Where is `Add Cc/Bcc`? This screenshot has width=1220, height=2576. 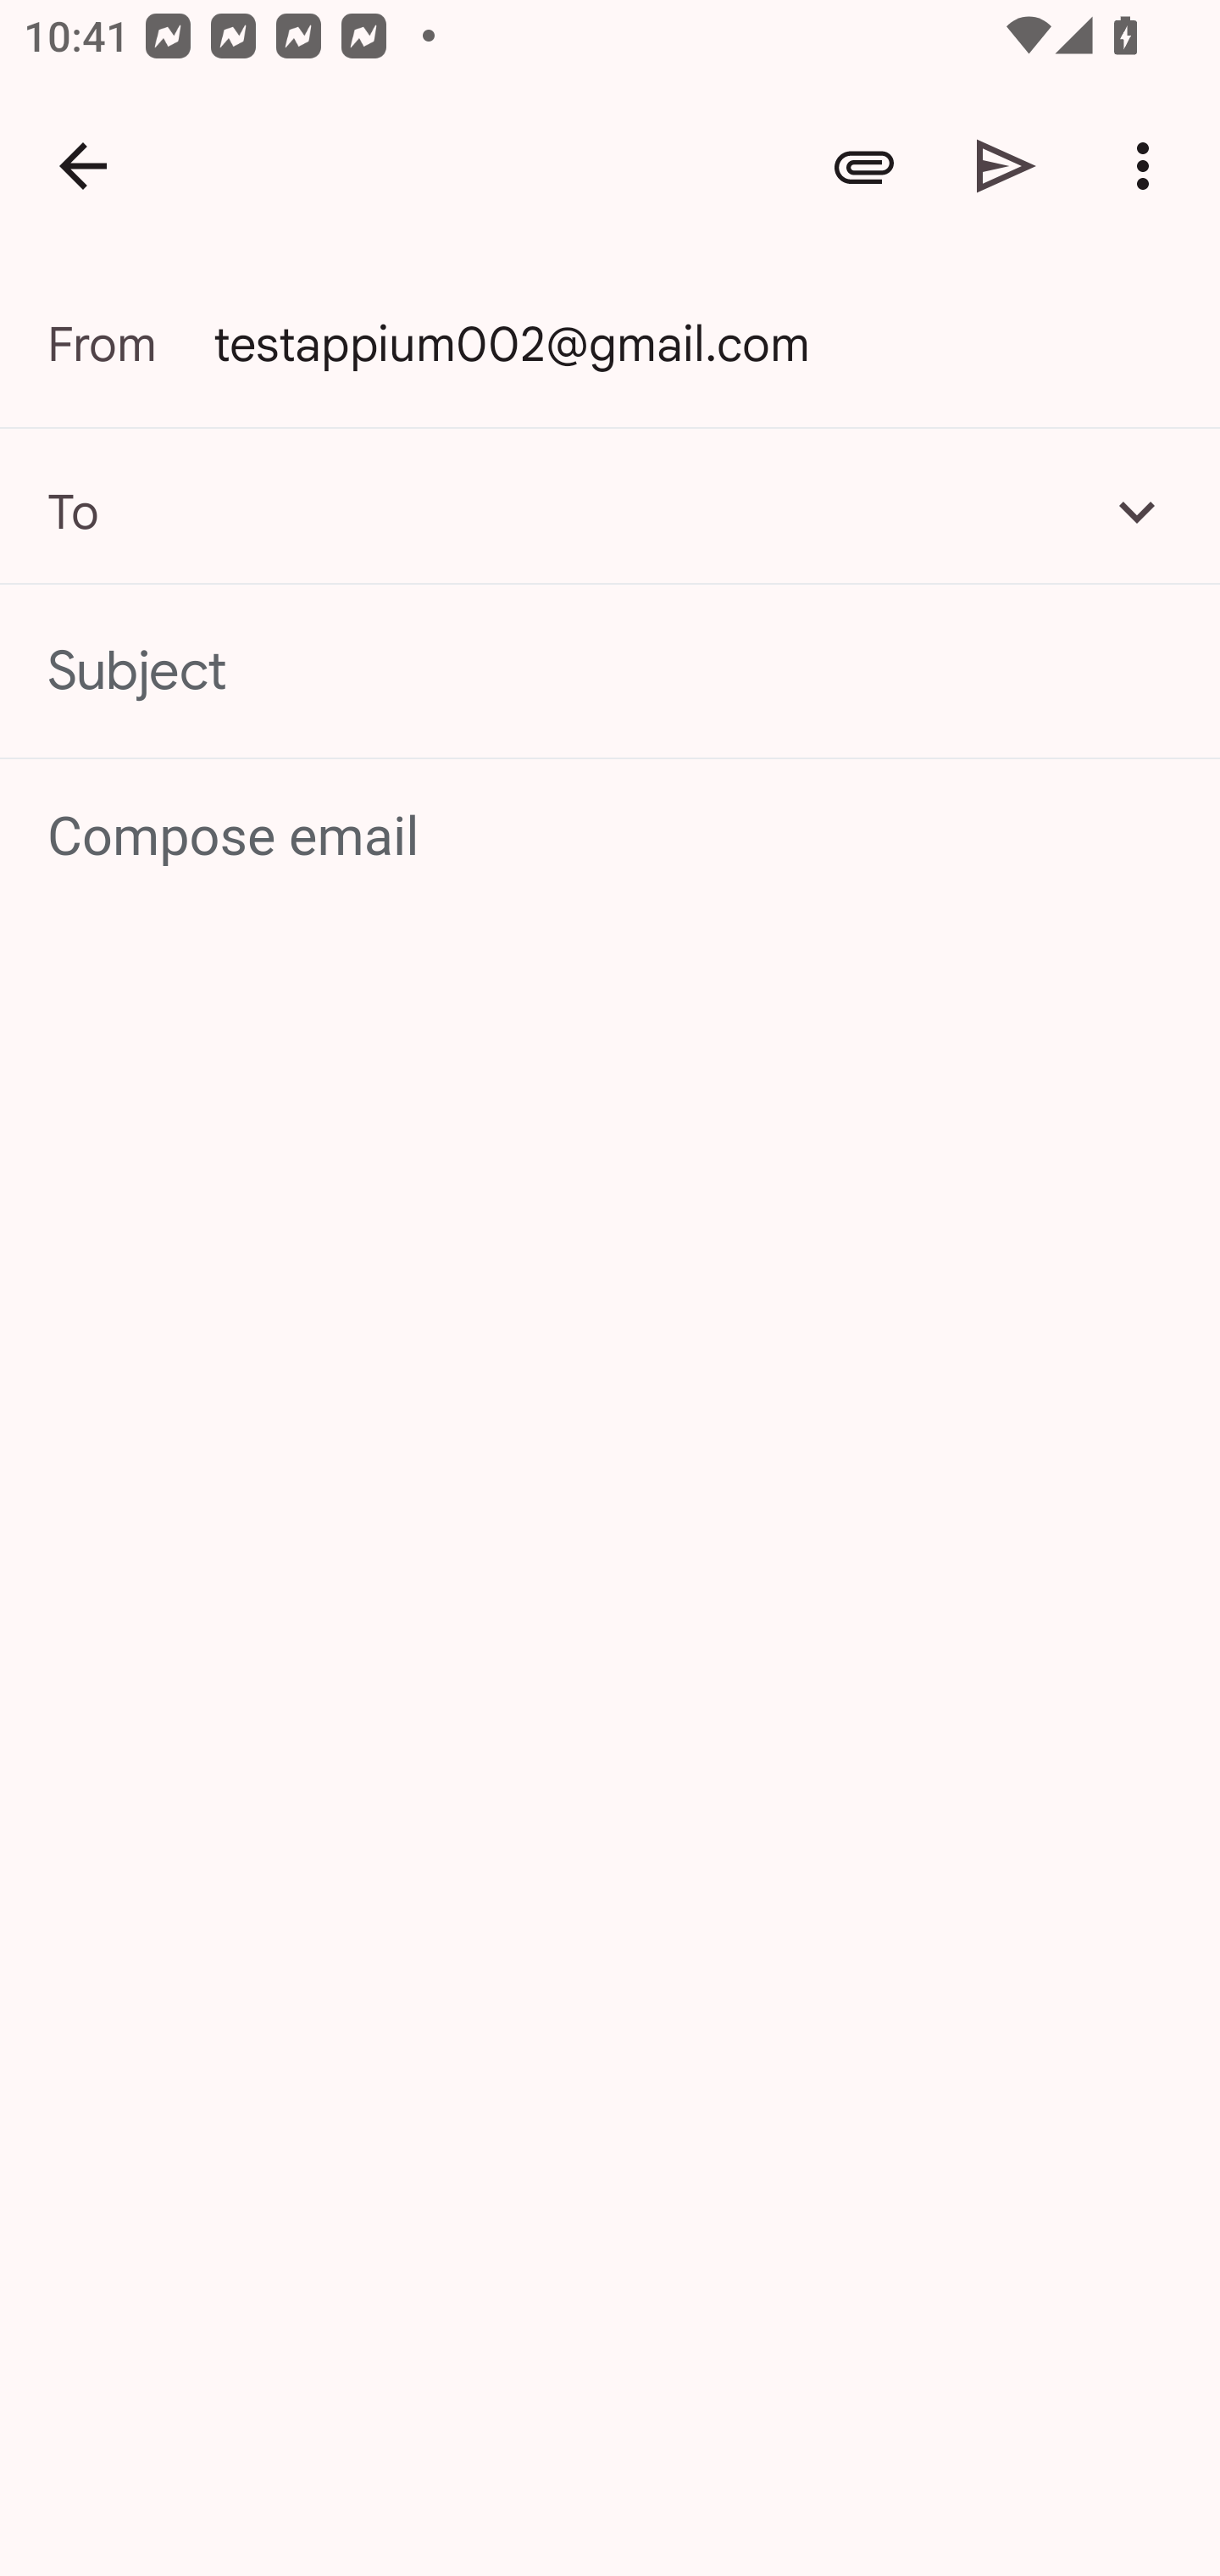 Add Cc/Bcc is located at coordinates (1137, 511).